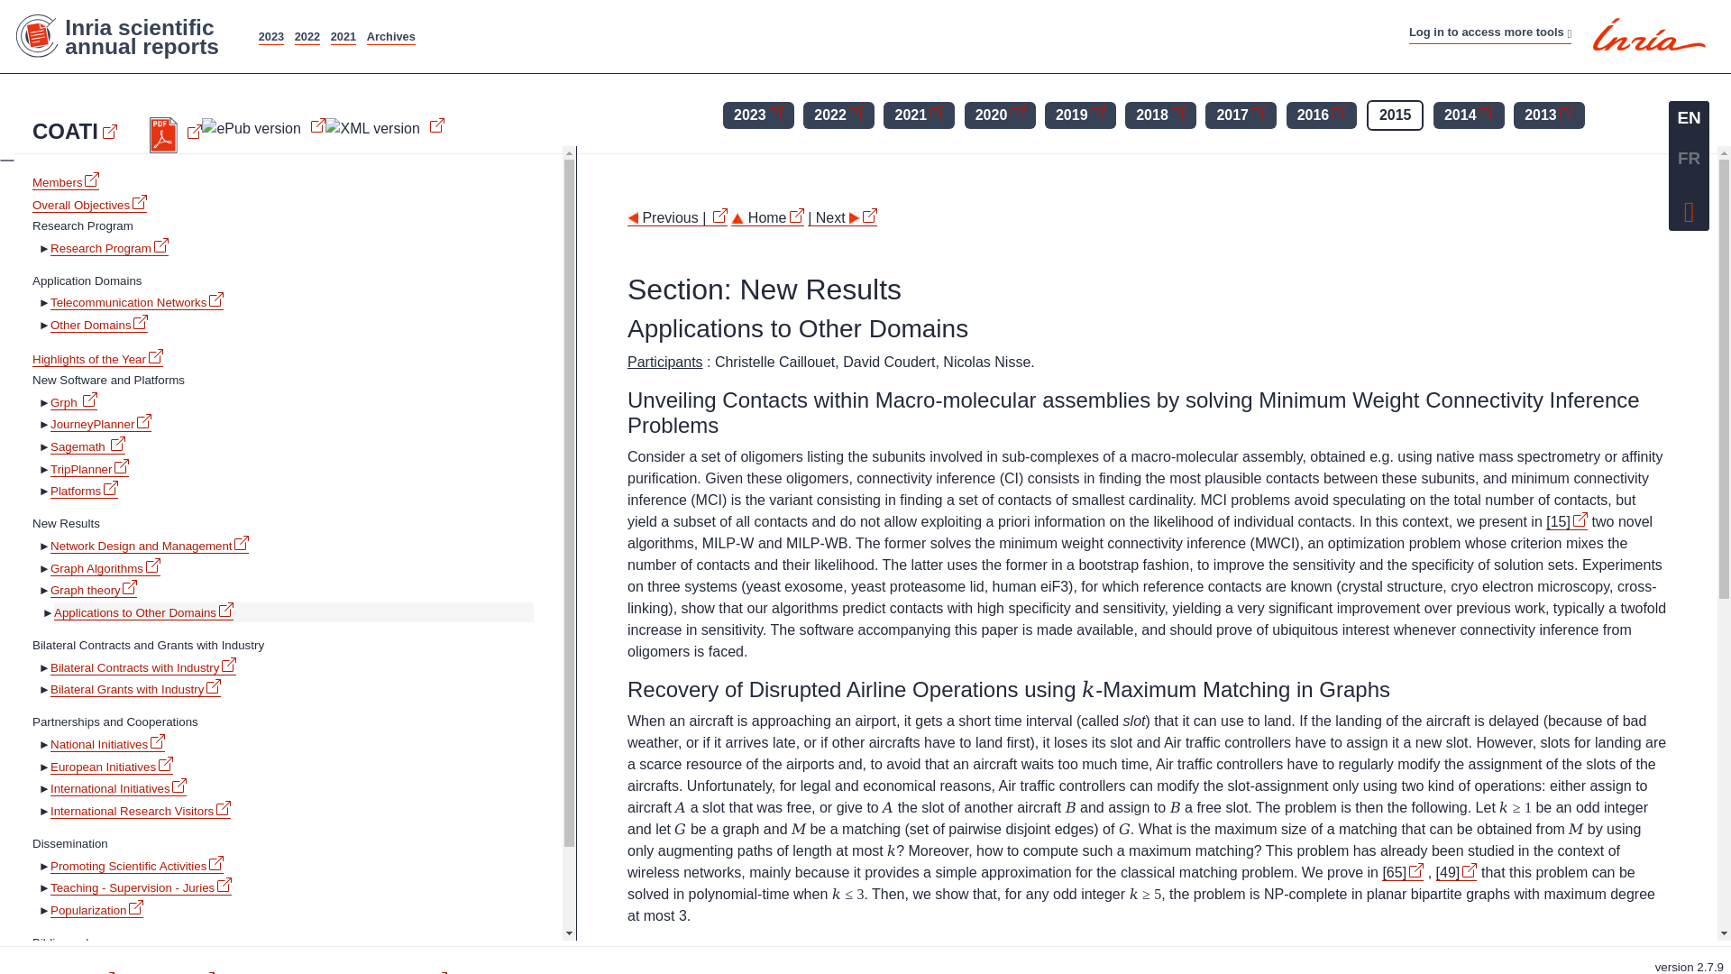 The height and width of the screenshot is (974, 1731). What do you see at coordinates (307, 36) in the screenshot?
I see `2022 annual reports` at bounding box center [307, 36].